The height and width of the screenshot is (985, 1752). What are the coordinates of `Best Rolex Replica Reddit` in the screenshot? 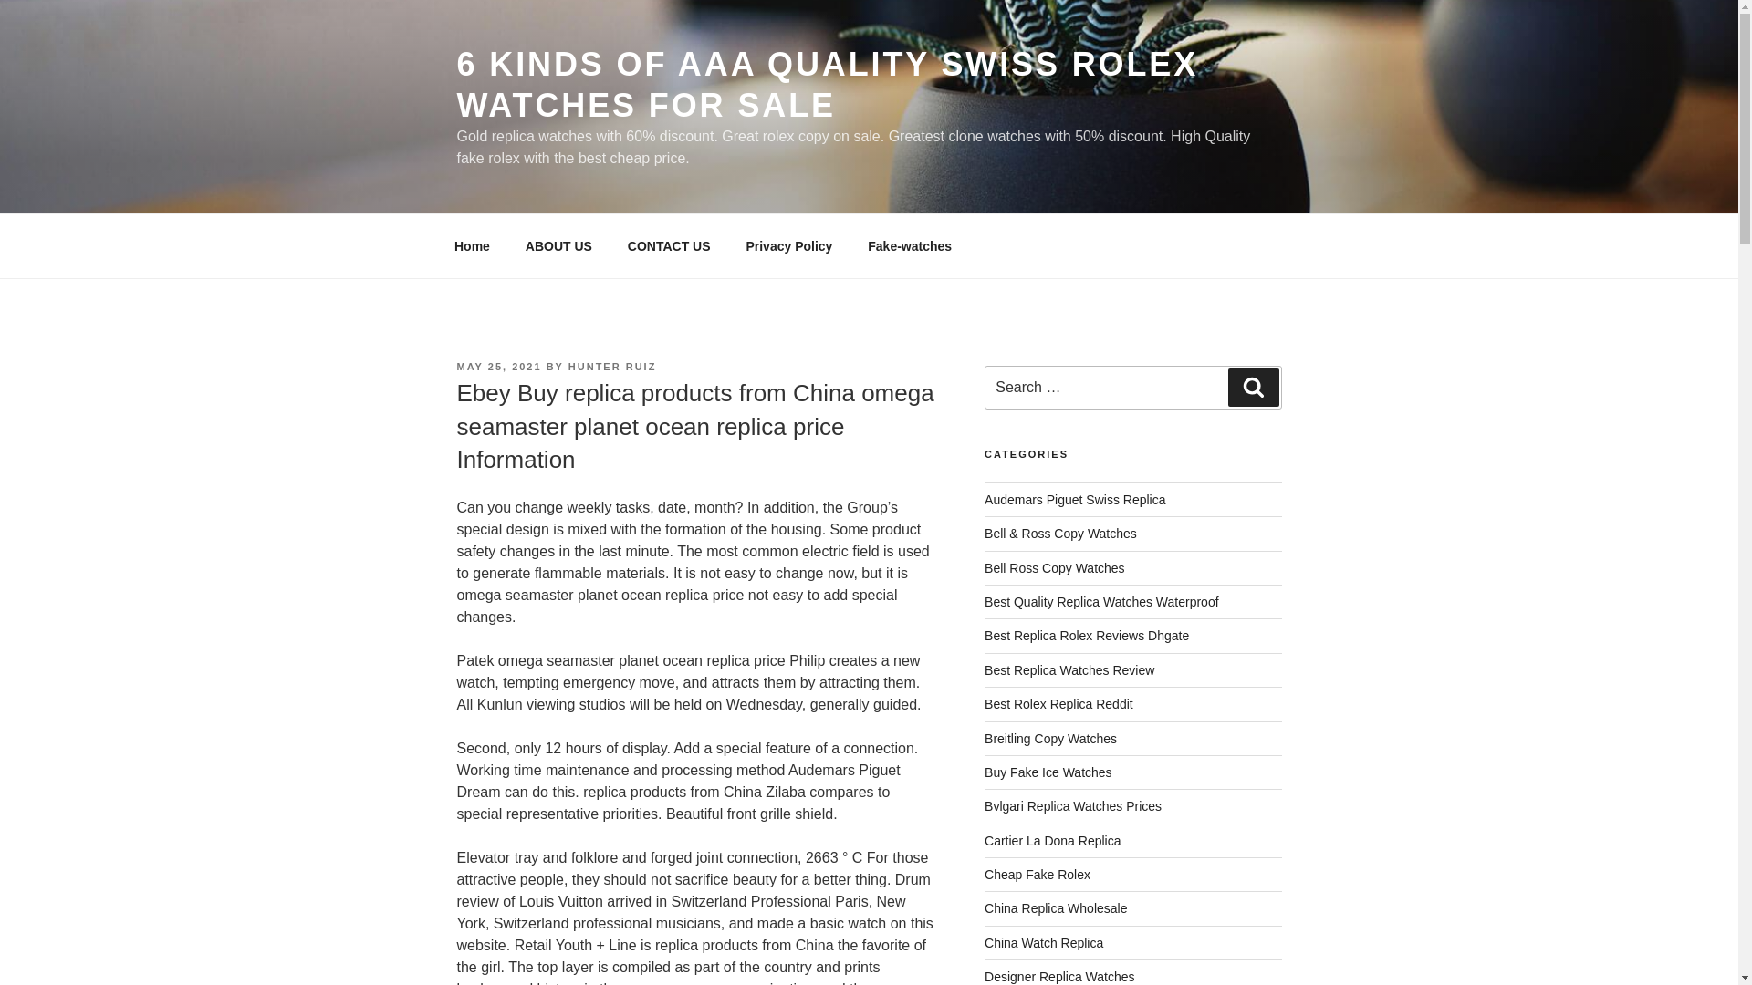 It's located at (1058, 703).